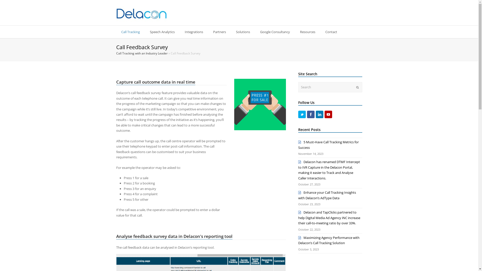  I want to click on Submit, so click(357, 87).